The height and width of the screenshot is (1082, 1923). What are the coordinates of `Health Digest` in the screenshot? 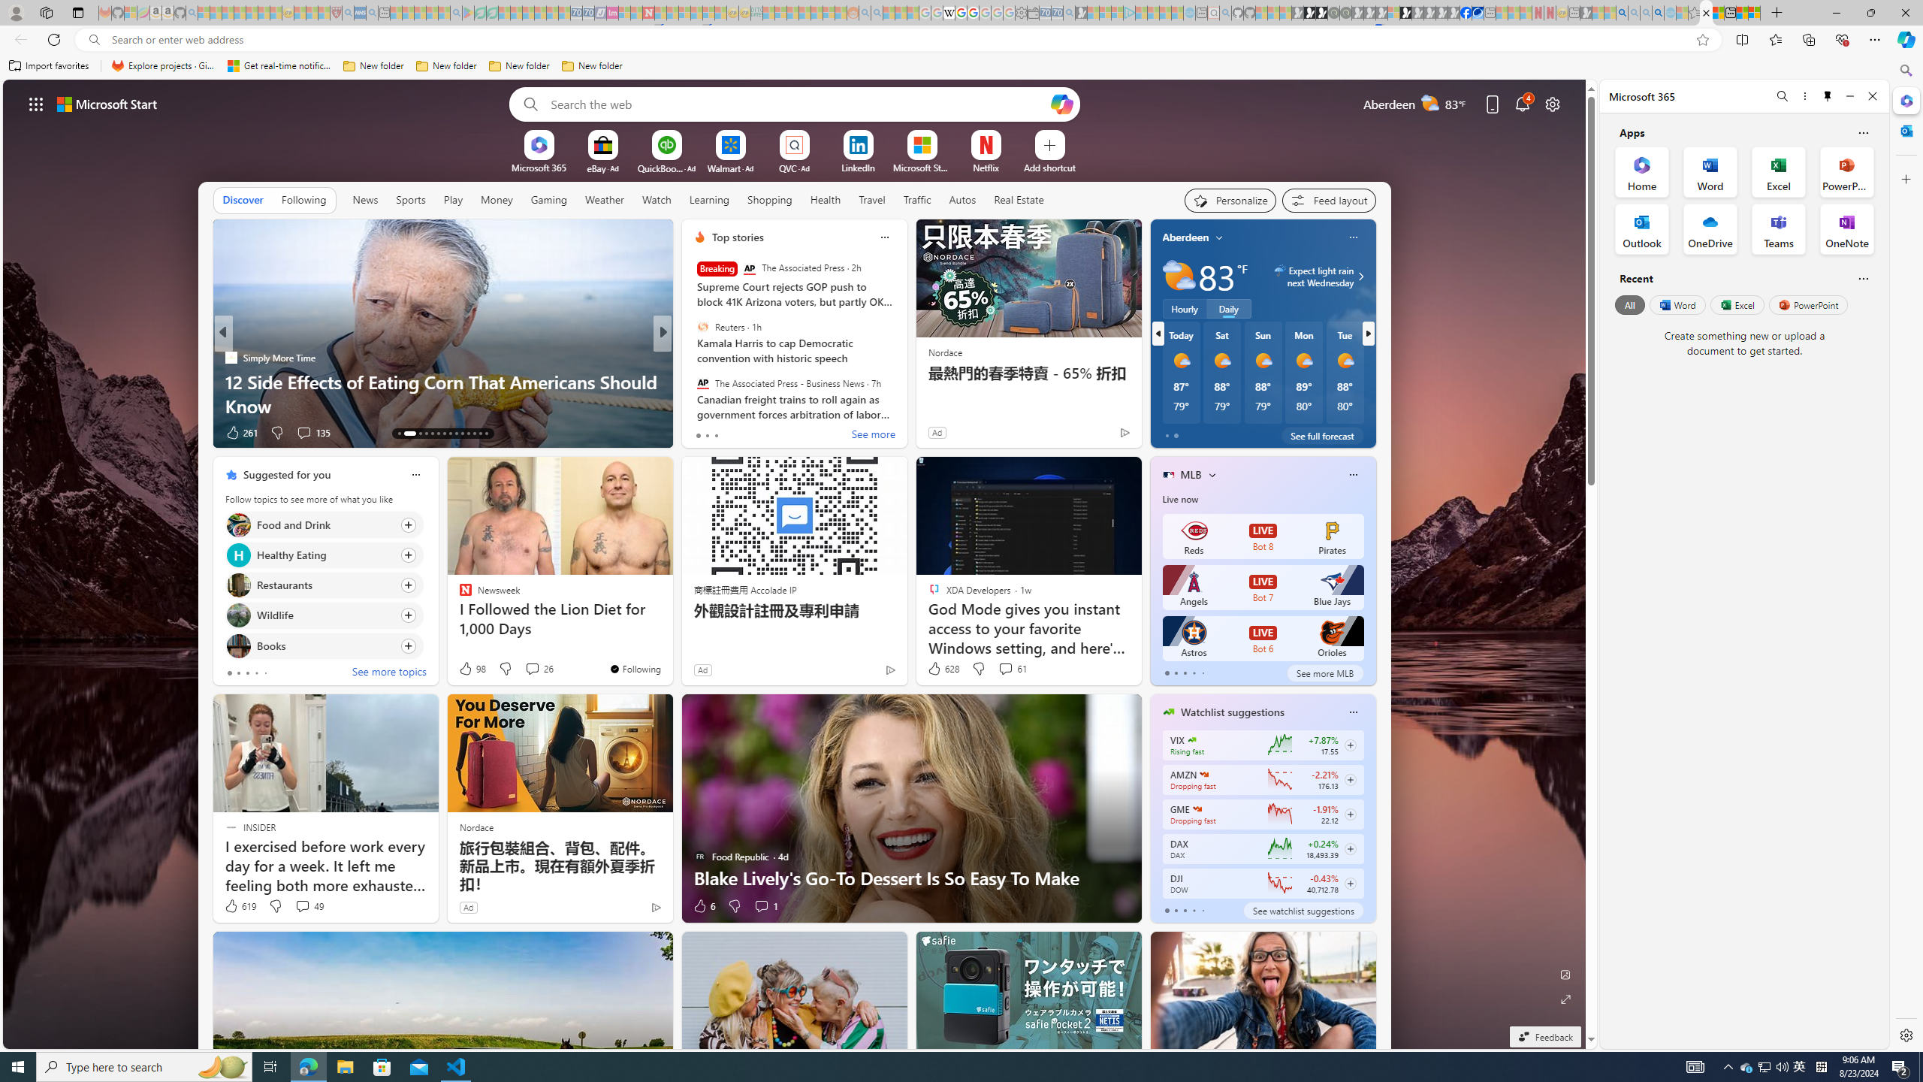 It's located at (230, 381).